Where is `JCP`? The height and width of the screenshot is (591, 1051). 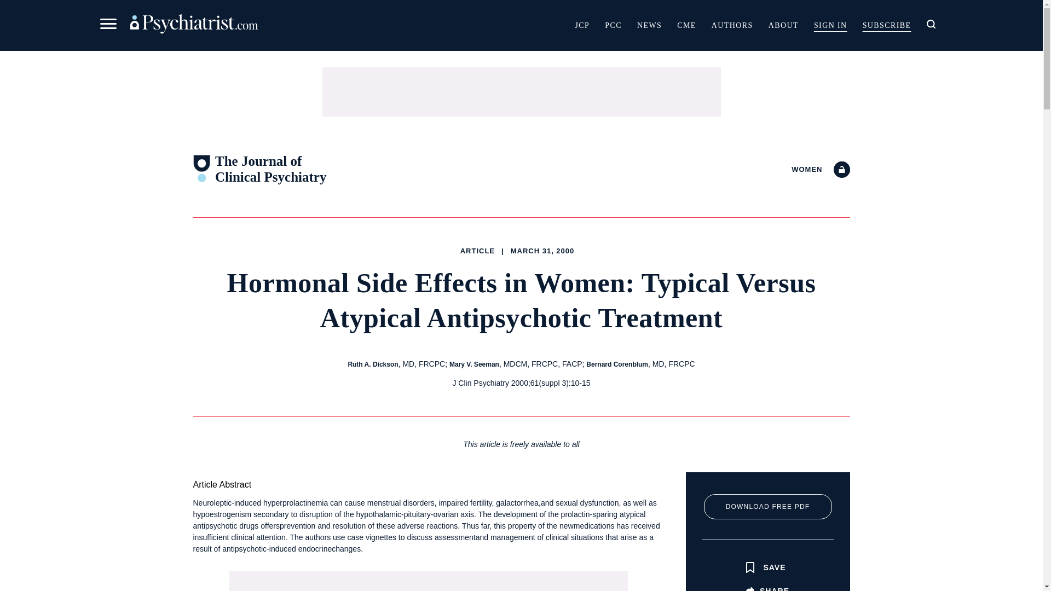
JCP is located at coordinates (582, 25).